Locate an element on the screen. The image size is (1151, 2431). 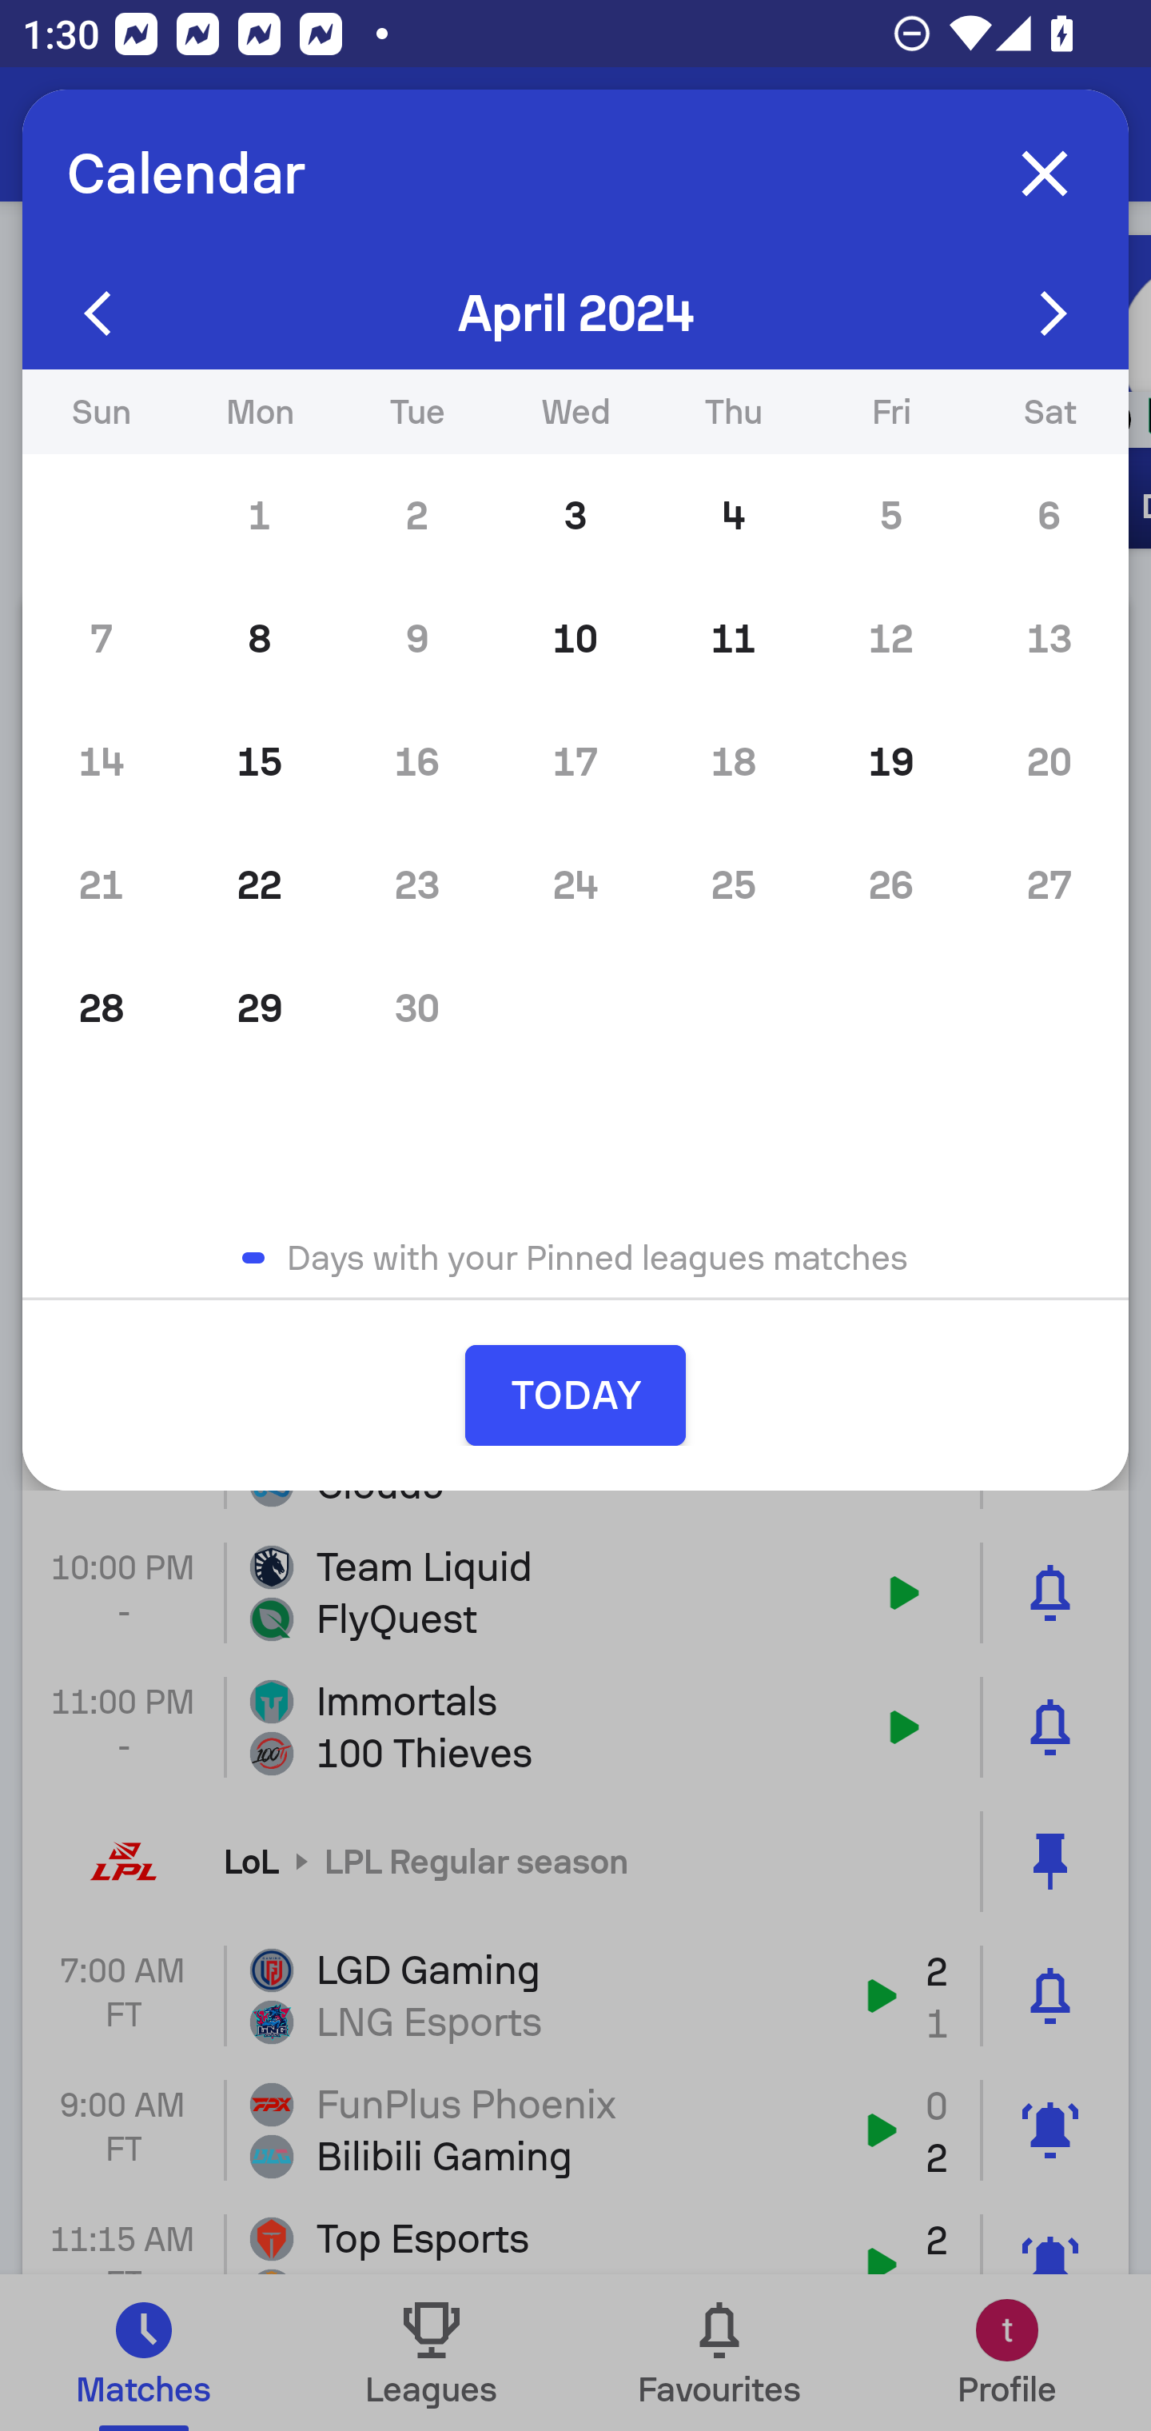
12 is located at coordinates (890, 639).